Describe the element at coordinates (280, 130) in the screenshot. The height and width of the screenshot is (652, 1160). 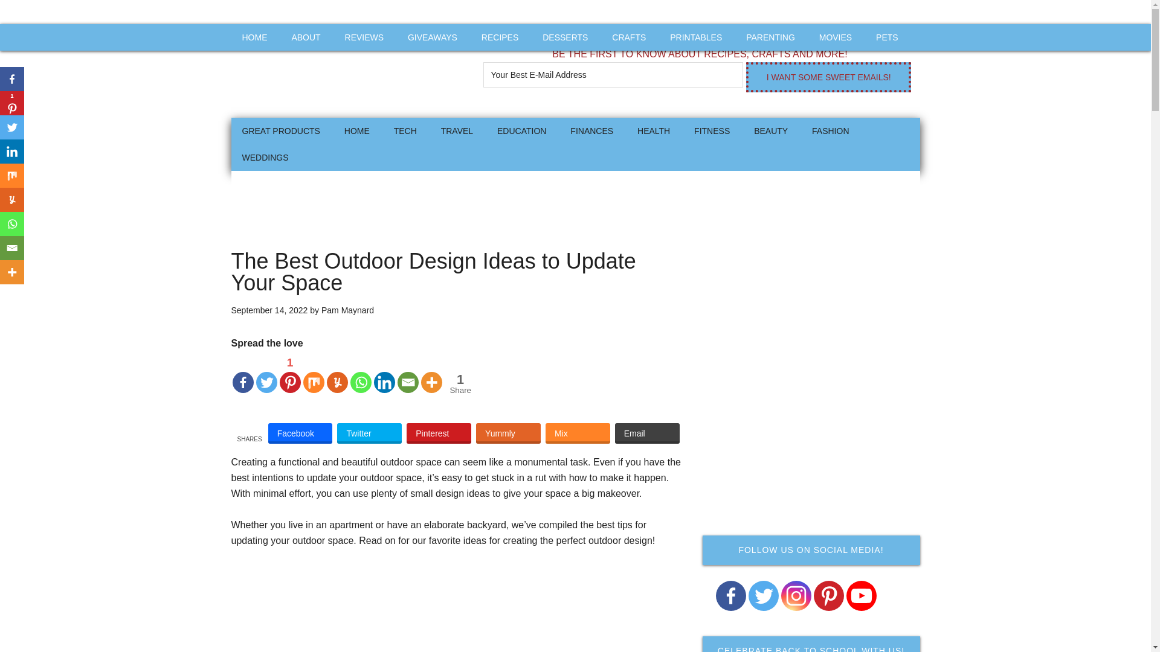
I see `GREAT PRODUCTS` at that location.